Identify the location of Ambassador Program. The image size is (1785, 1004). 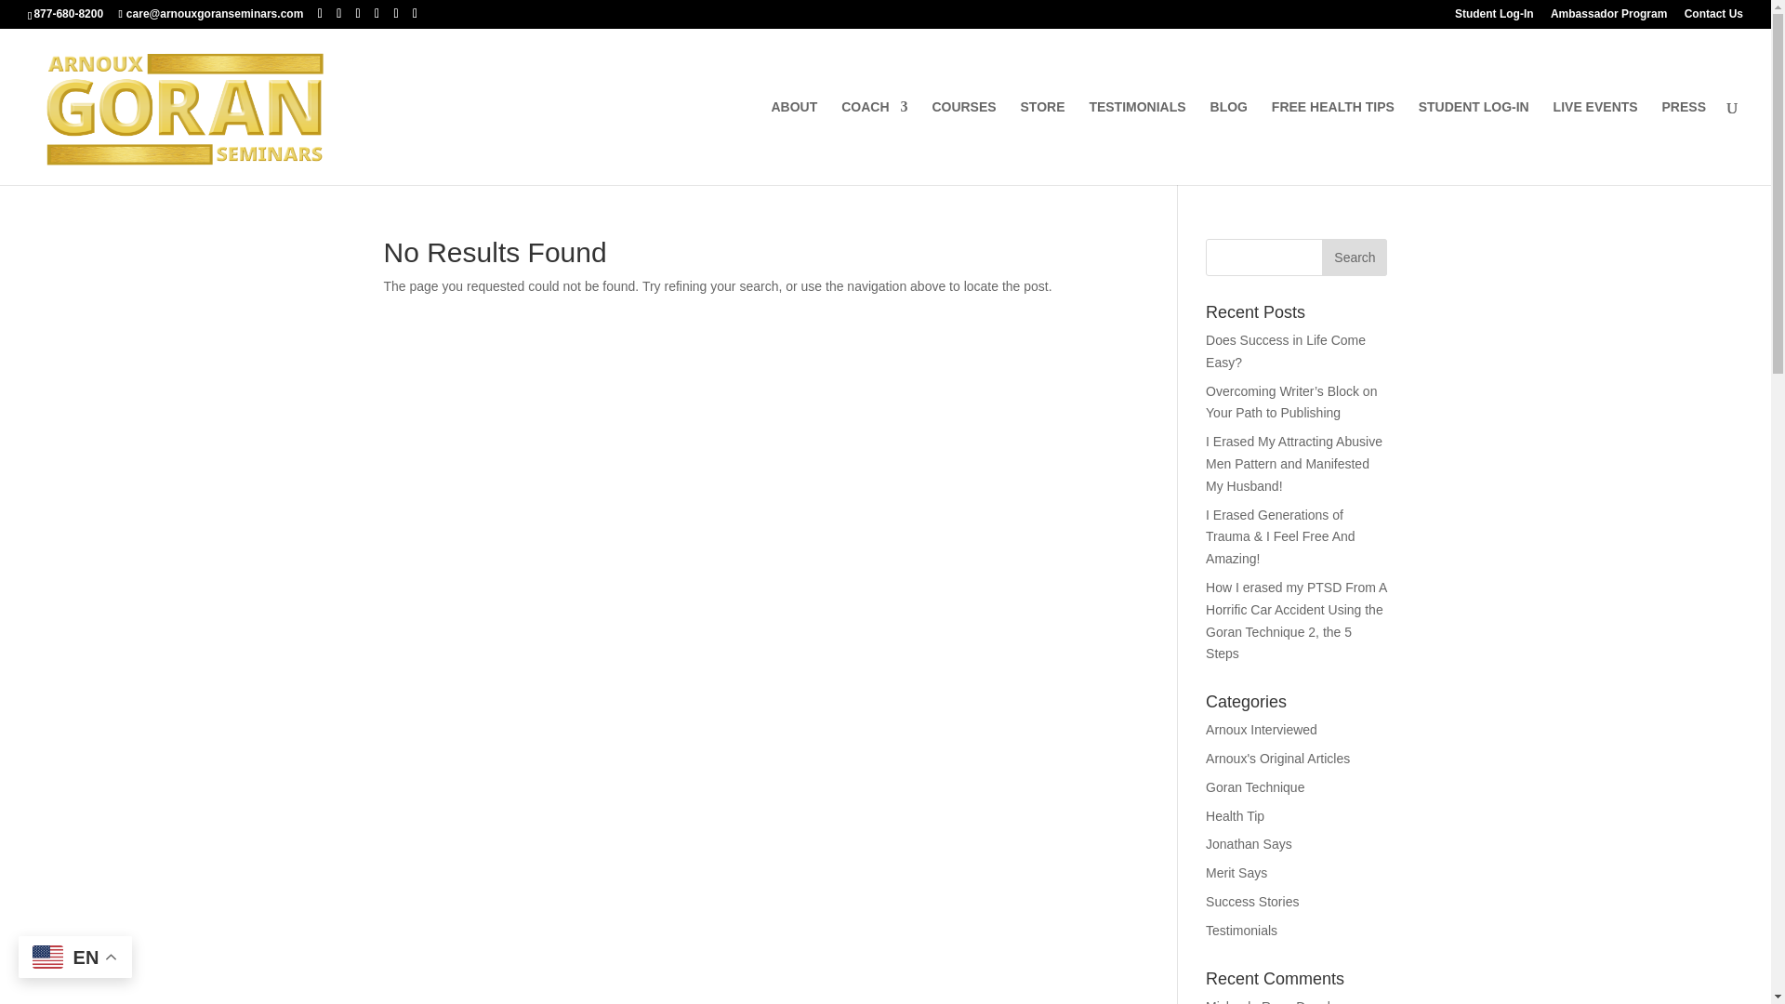
(1608, 18).